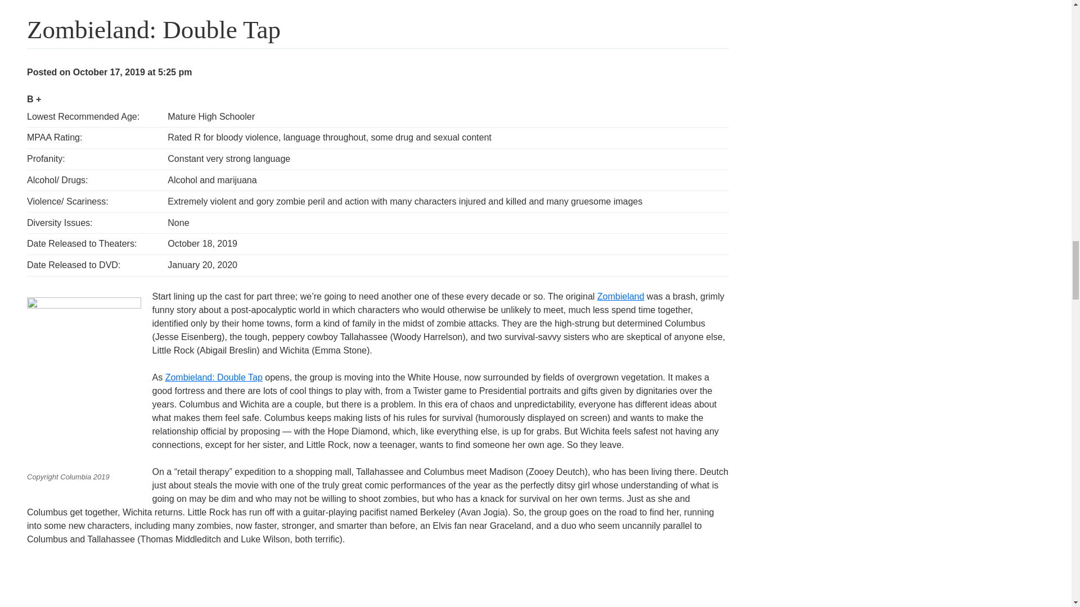  What do you see at coordinates (174, 583) in the screenshot?
I see `YouTube player` at bounding box center [174, 583].